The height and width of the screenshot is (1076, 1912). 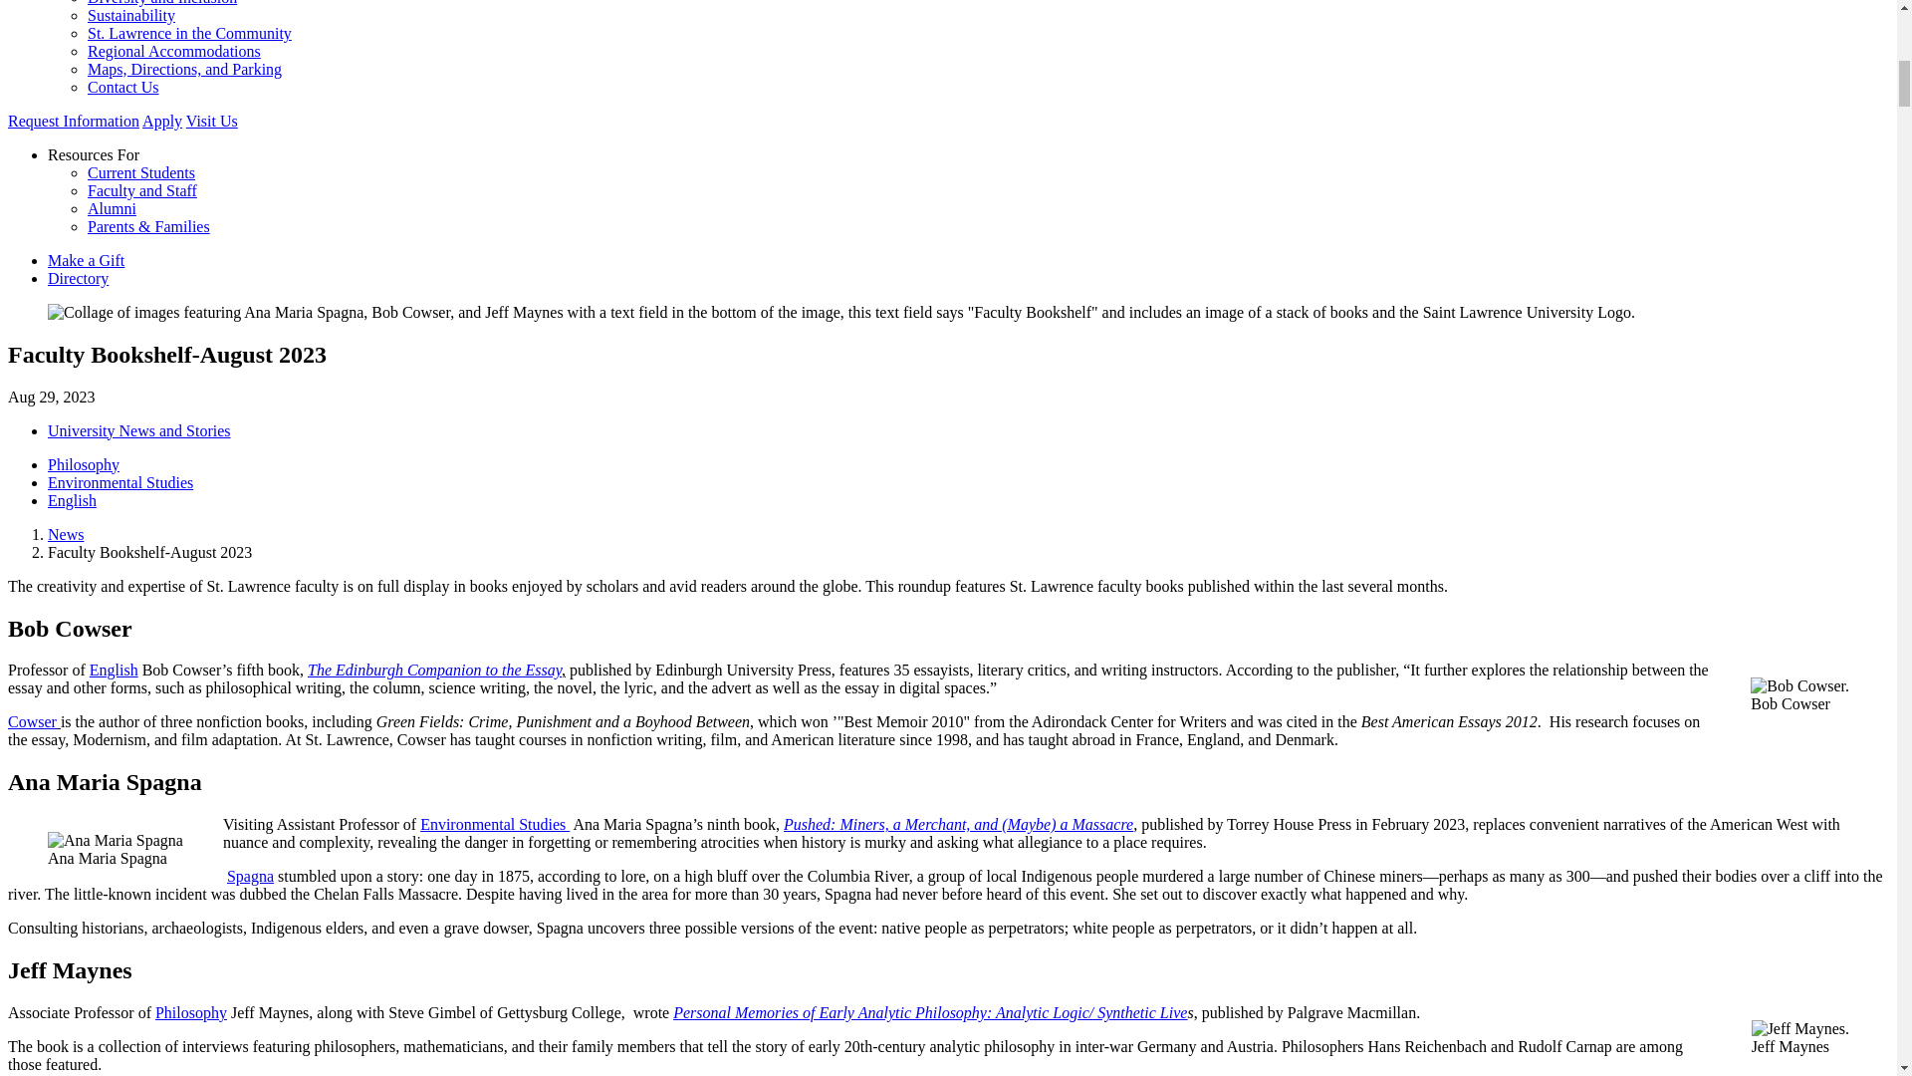 I want to click on Dr. Bob Cowser, so click(x=32, y=721).